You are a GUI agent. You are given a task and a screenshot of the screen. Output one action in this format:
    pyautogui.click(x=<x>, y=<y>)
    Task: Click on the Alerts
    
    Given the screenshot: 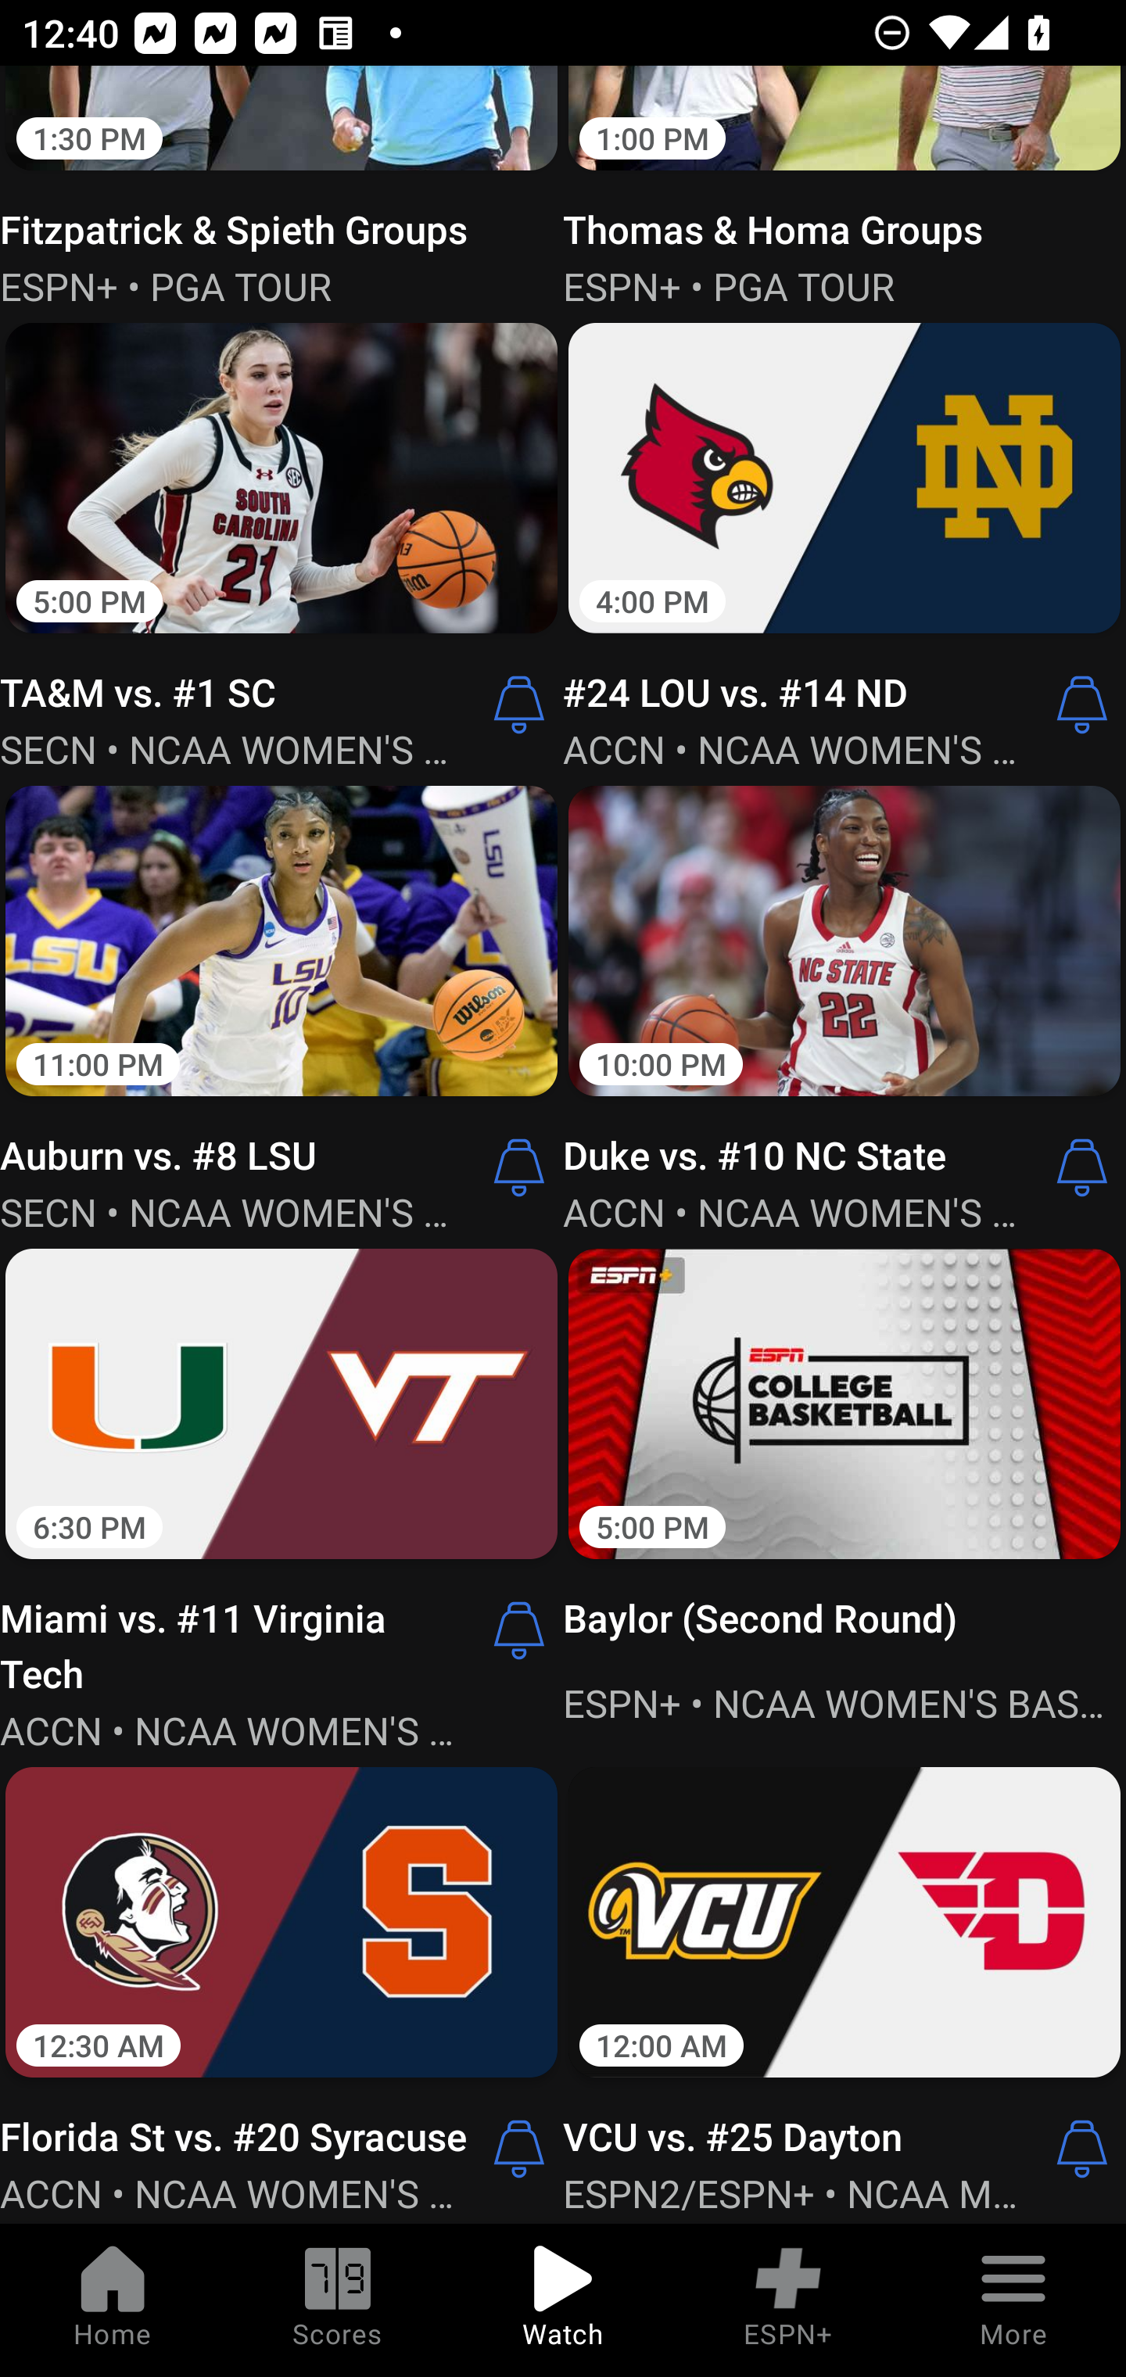 What is the action you would take?
    pyautogui.click(x=519, y=1629)
    